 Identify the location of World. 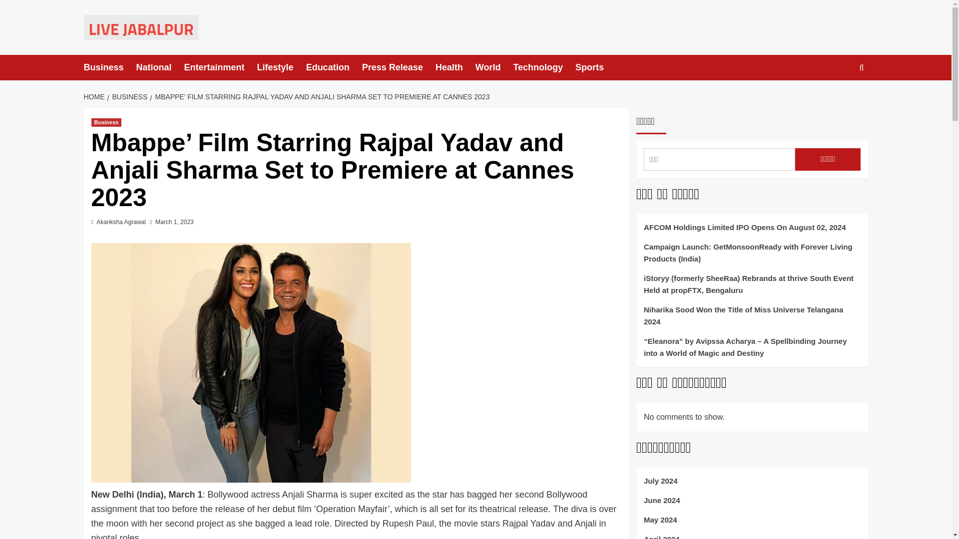
(494, 67).